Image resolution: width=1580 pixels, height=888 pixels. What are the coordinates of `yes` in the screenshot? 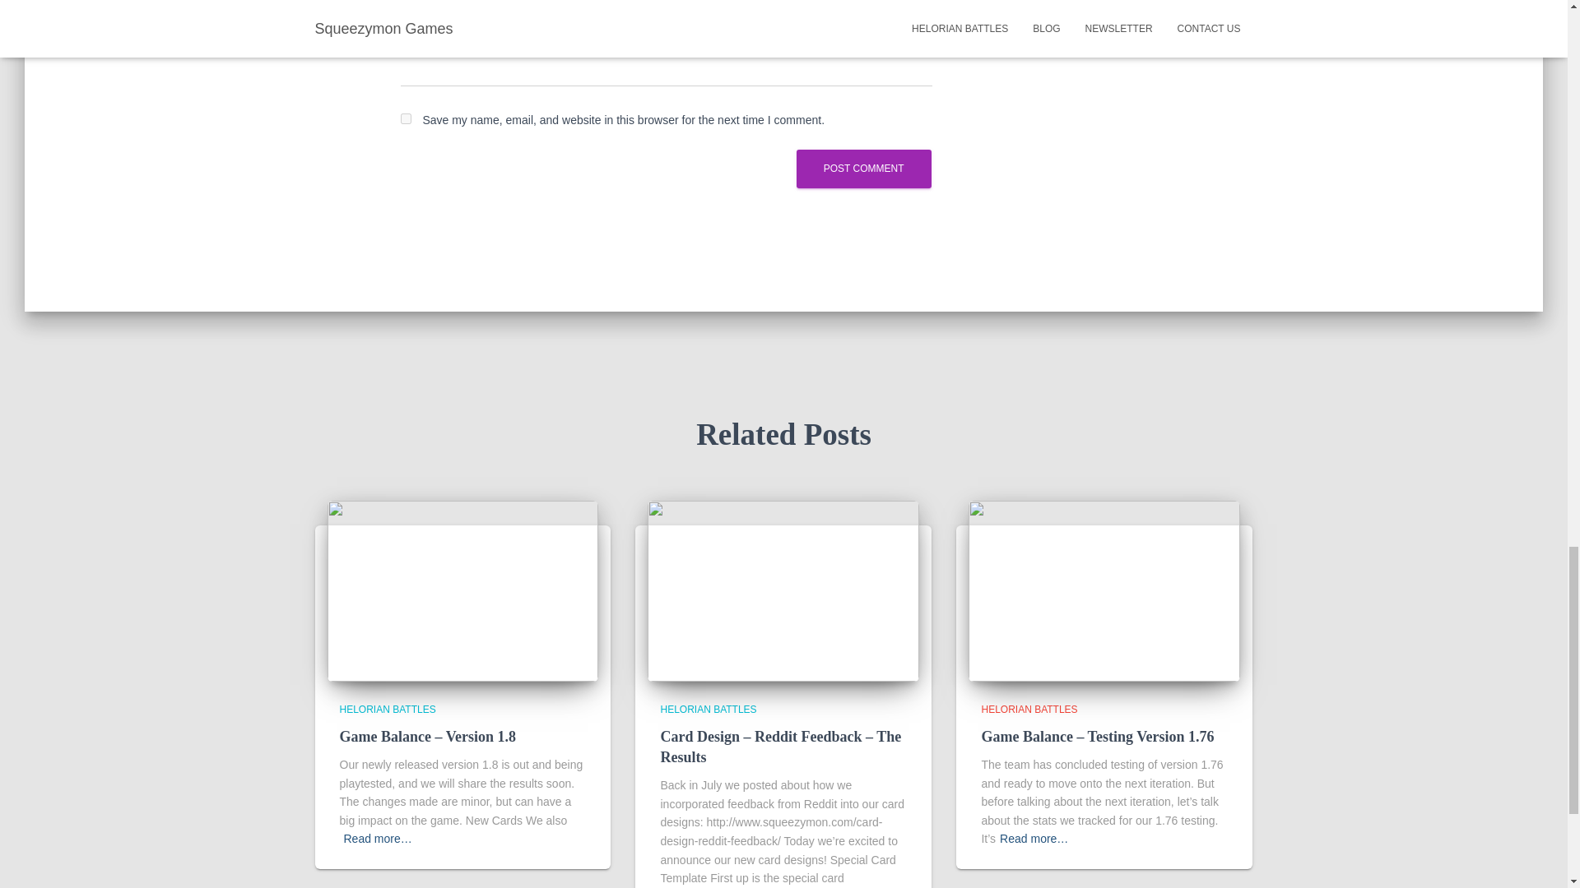 It's located at (405, 118).